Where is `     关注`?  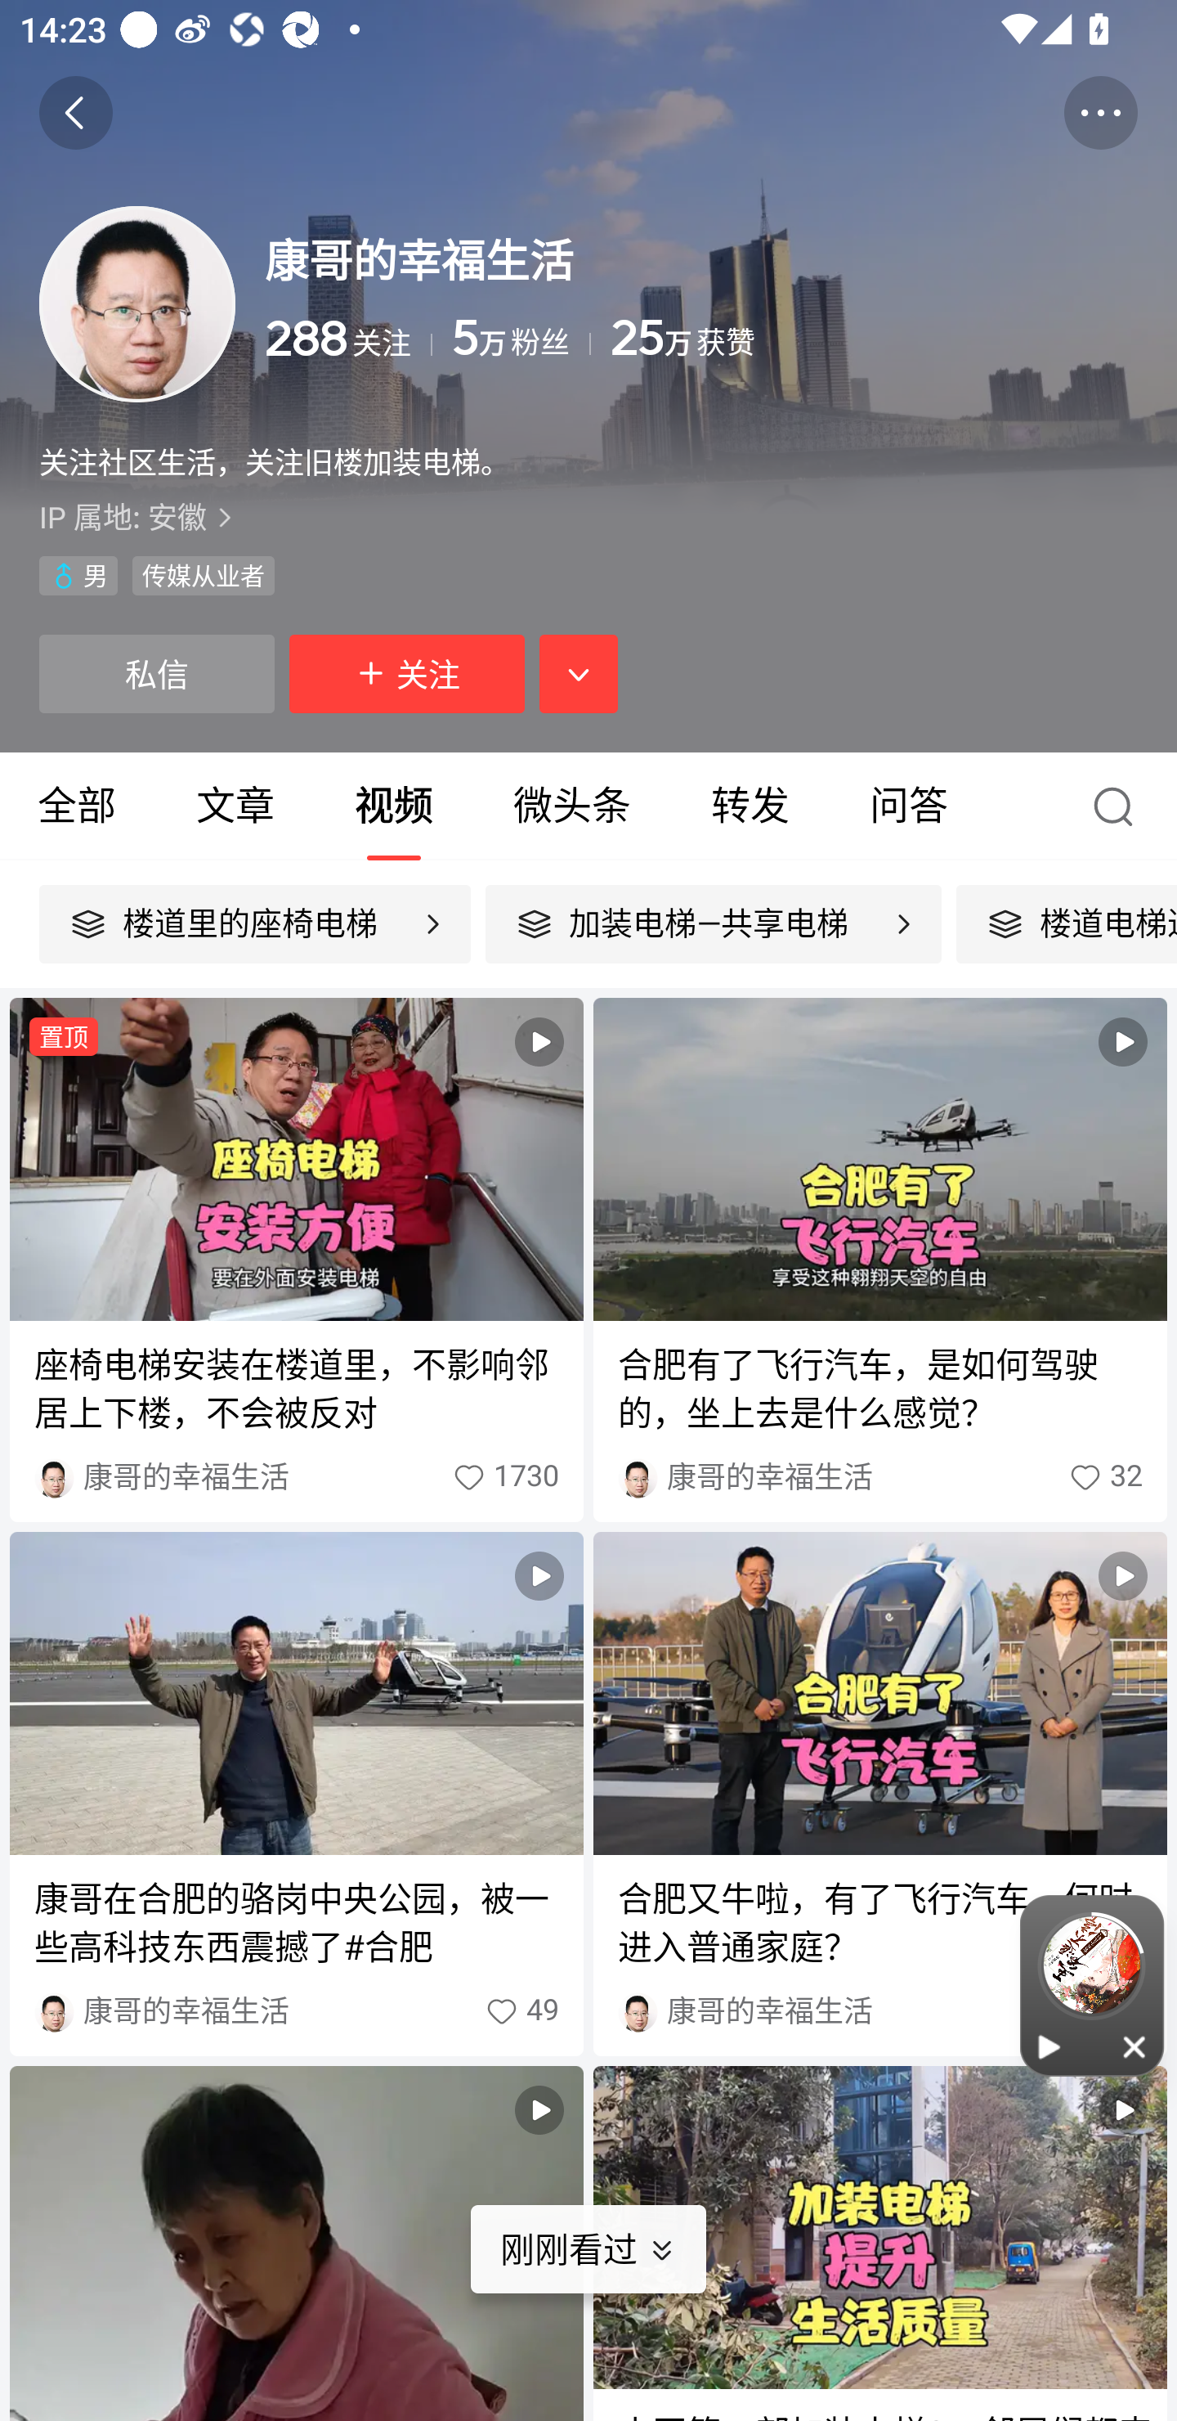
     关注 is located at coordinates (407, 674).